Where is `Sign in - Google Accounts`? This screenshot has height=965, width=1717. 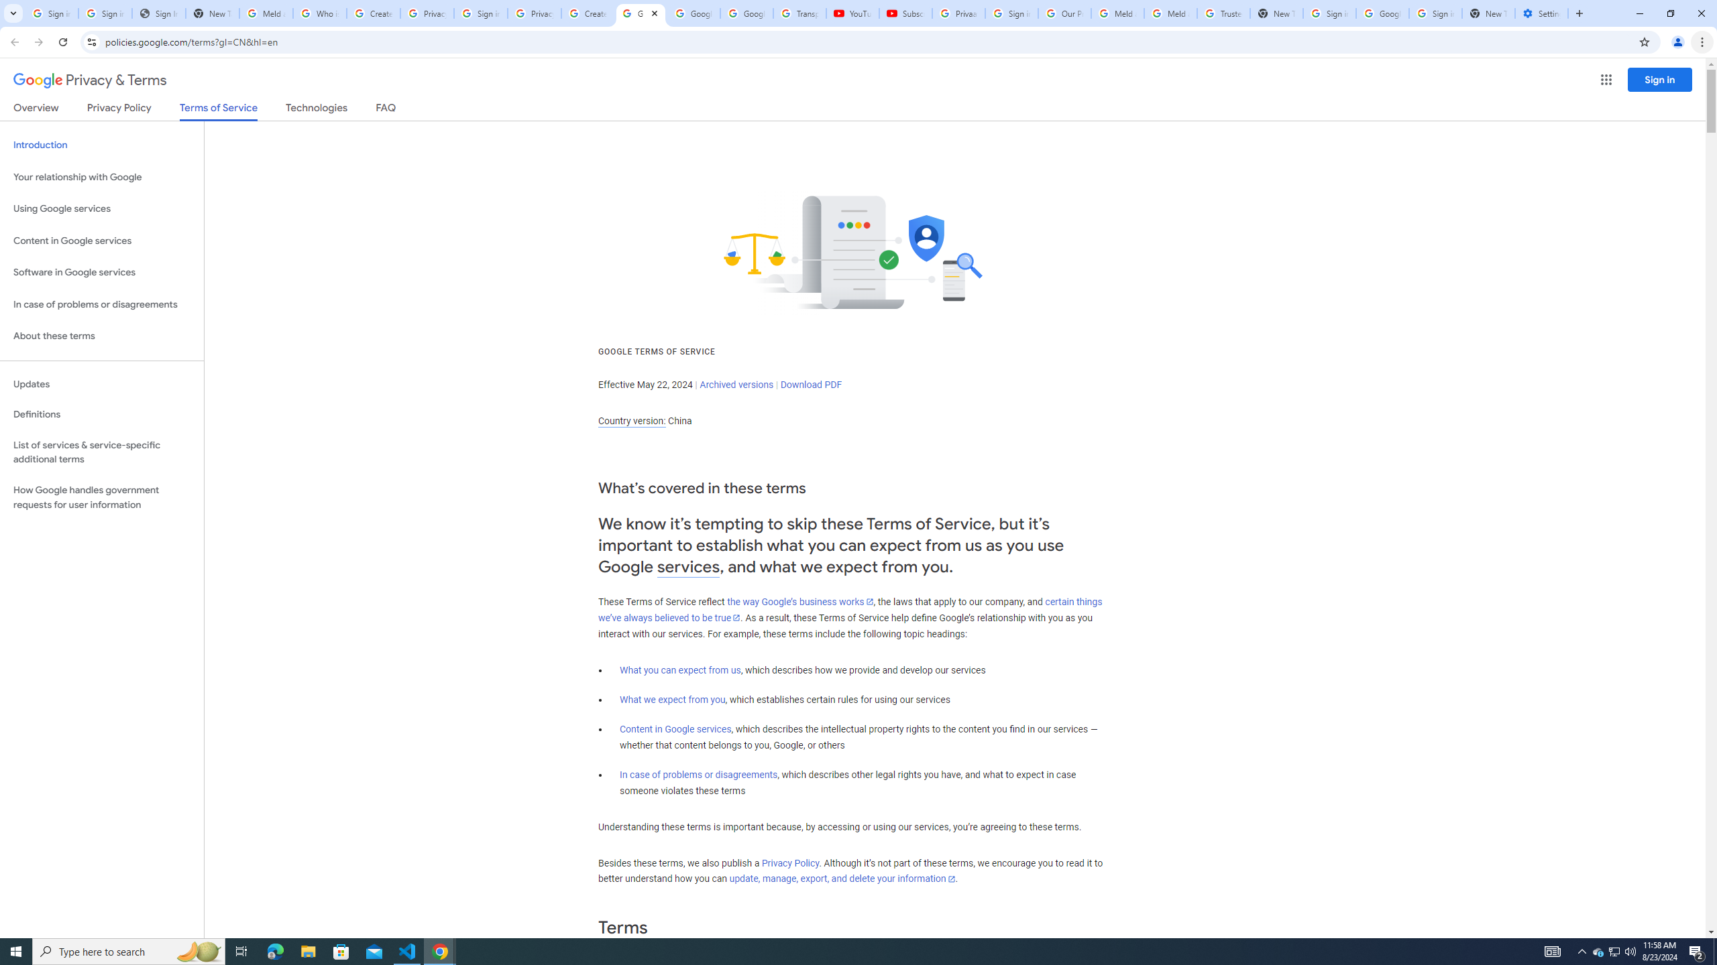
Sign in - Google Accounts is located at coordinates (480, 13).